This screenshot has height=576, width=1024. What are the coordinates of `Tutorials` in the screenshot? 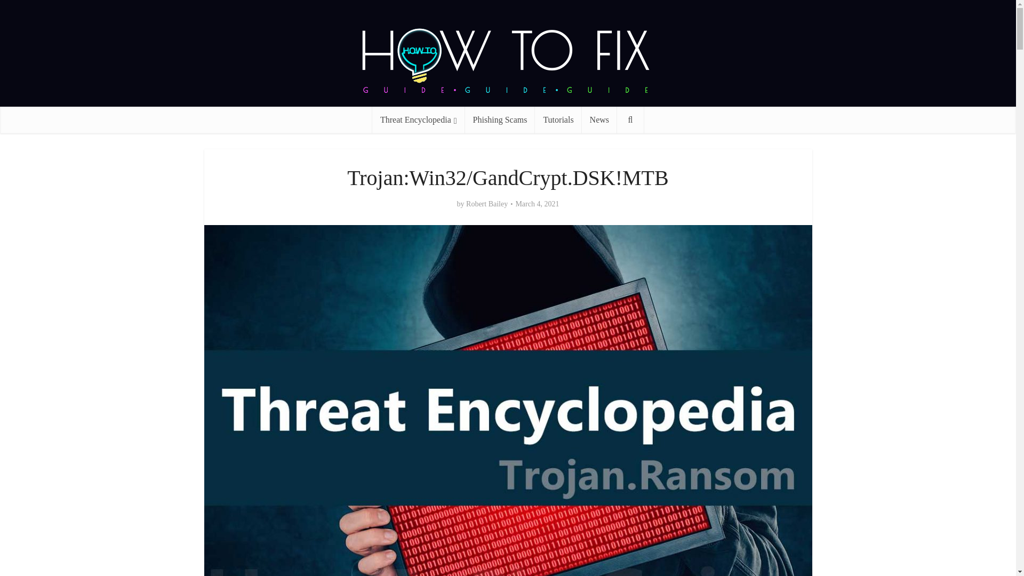 It's located at (558, 119).